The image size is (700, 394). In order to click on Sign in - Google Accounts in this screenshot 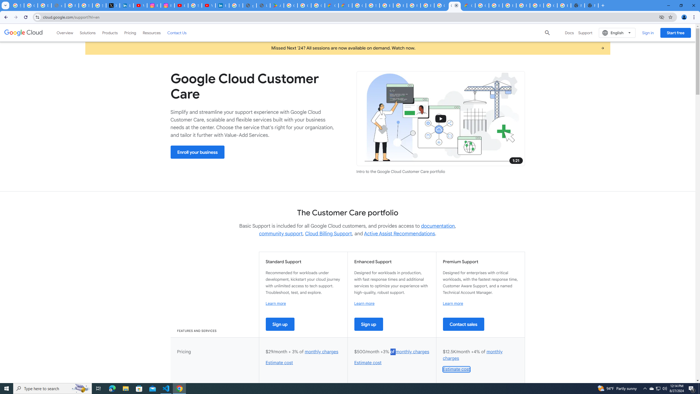, I will do `click(236, 5)`.